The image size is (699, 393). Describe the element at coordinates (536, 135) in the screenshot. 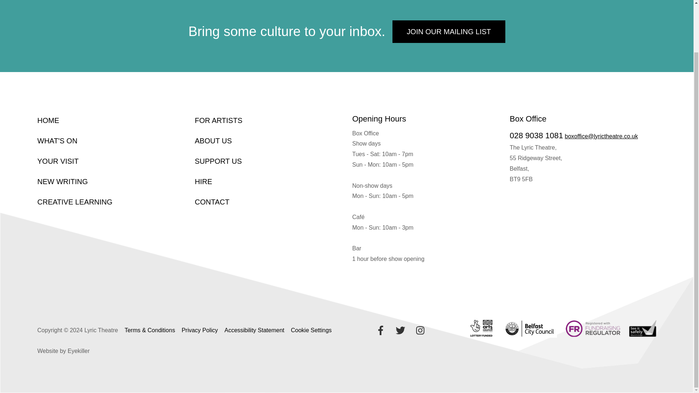

I see `028 9038 1081` at that location.